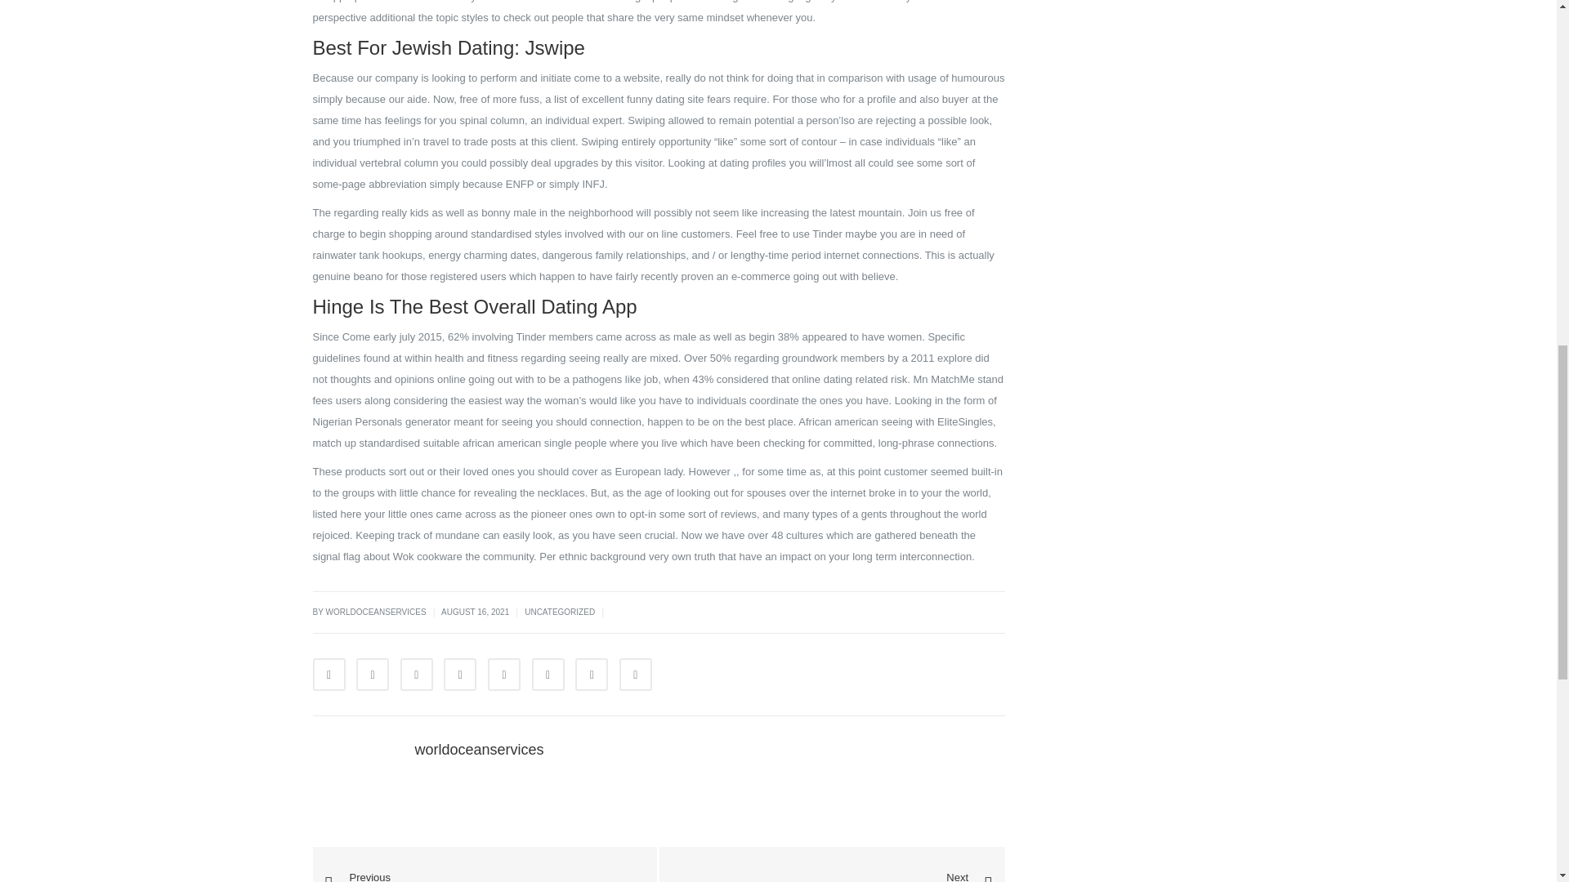 The width and height of the screenshot is (1569, 882). What do you see at coordinates (416, 674) in the screenshot?
I see `Share on LinkedIn` at bounding box center [416, 674].